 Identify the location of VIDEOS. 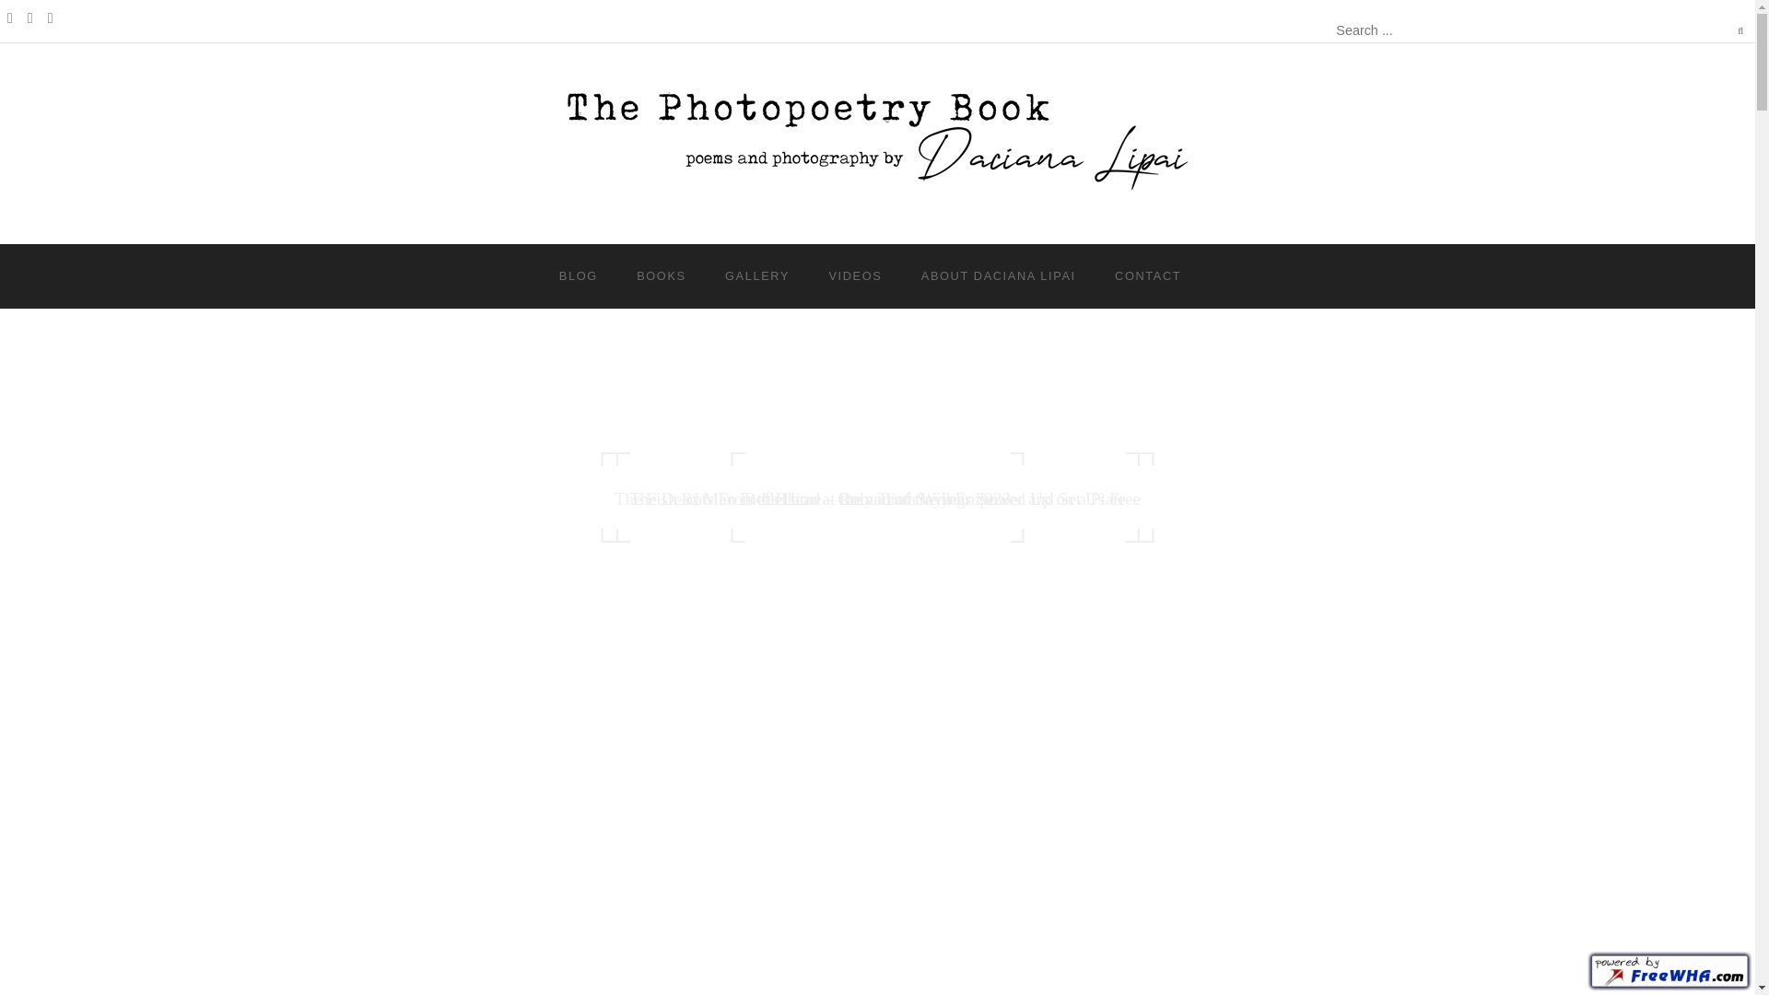
(854, 275).